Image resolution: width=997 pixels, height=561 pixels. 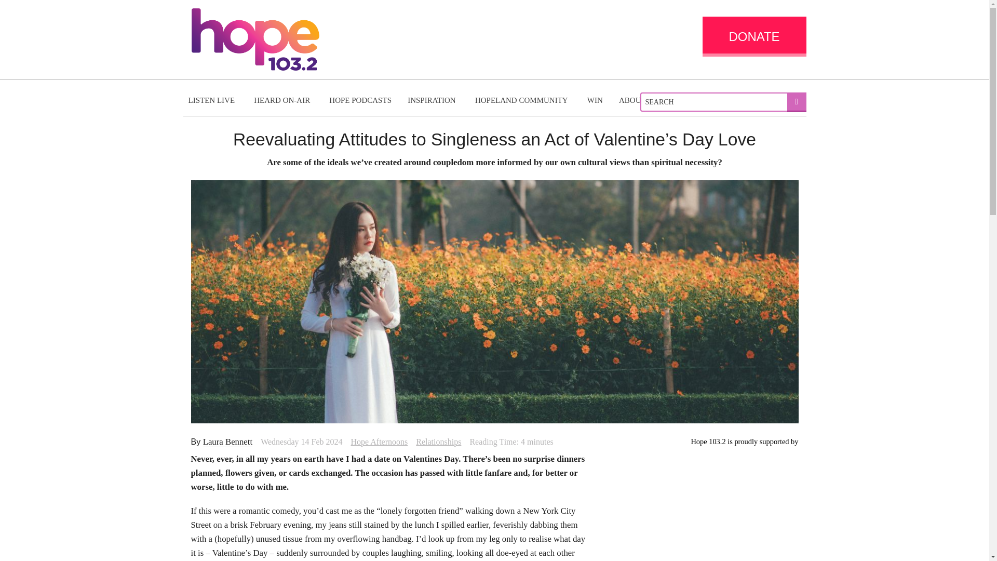 What do you see at coordinates (753, 36) in the screenshot?
I see `DONATE` at bounding box center [753, 36].